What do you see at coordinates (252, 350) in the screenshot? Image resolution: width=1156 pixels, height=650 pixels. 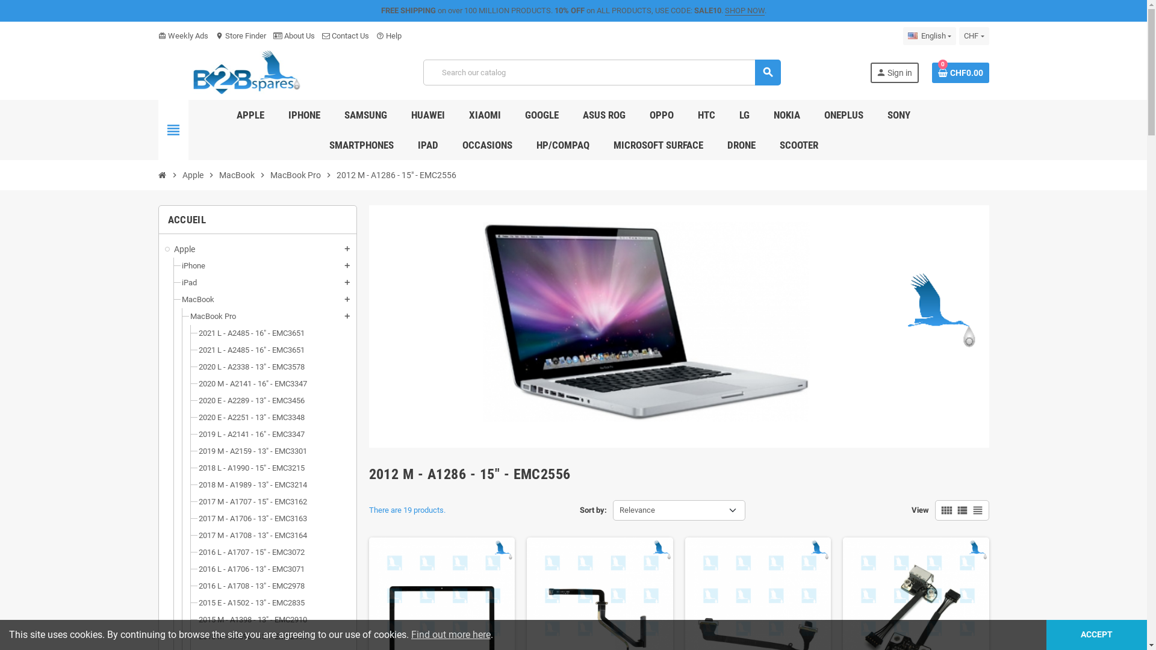 I see `2021 L - A2485 - 16" - EMC3651` at bounding box center [252, 350].